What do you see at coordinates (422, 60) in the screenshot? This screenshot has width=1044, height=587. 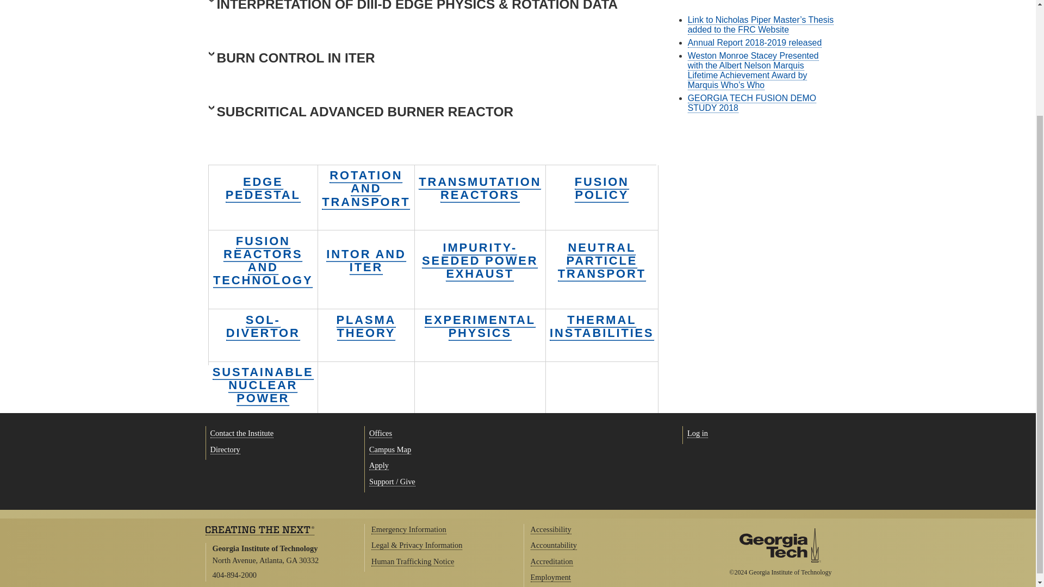 I see `BURN CONTROL IN ITER` at bounding box center [422, 60].